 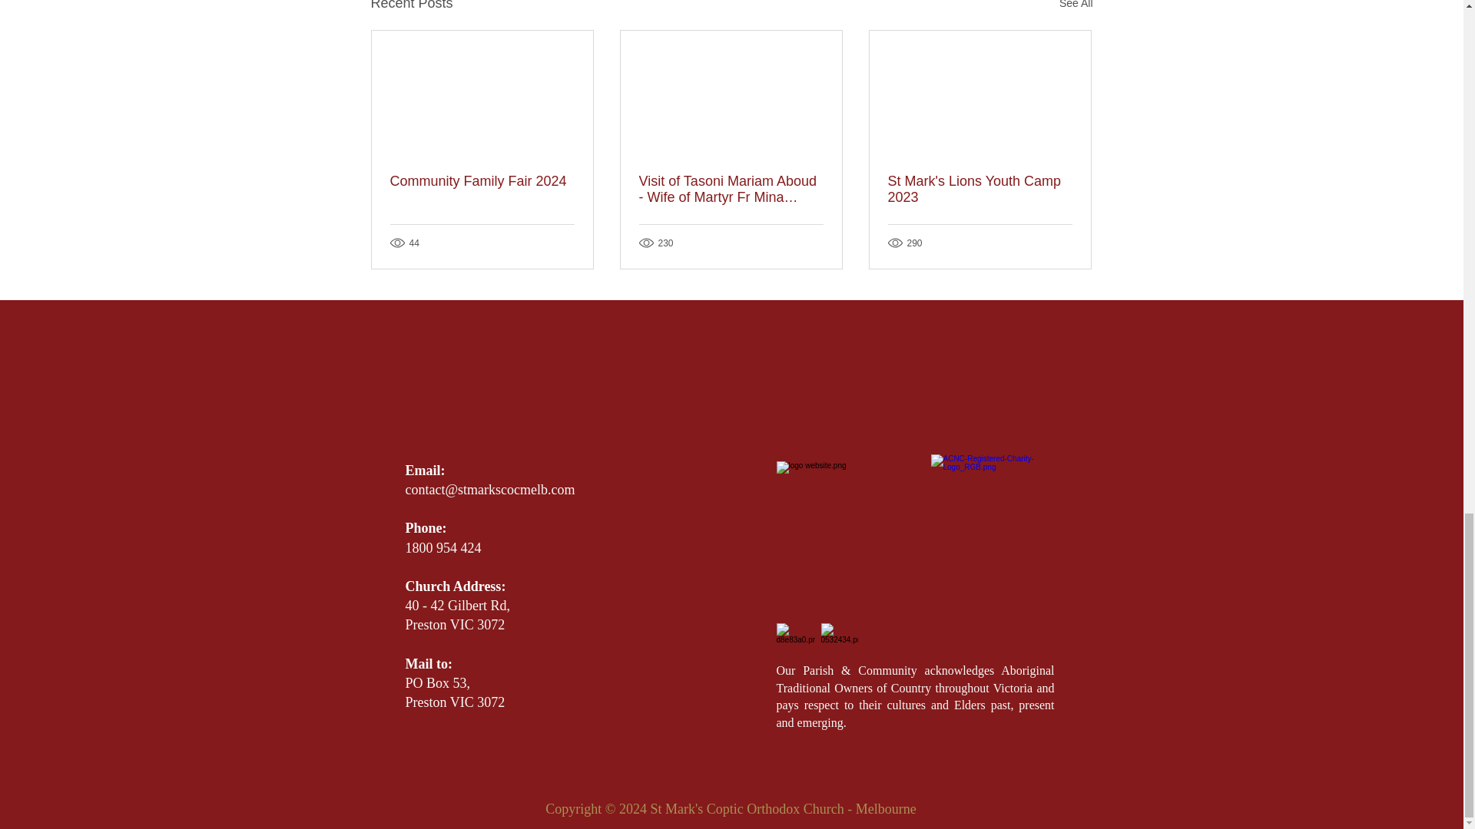 I want to click on Community Family Fair 2024, so click(x=482, y=181).